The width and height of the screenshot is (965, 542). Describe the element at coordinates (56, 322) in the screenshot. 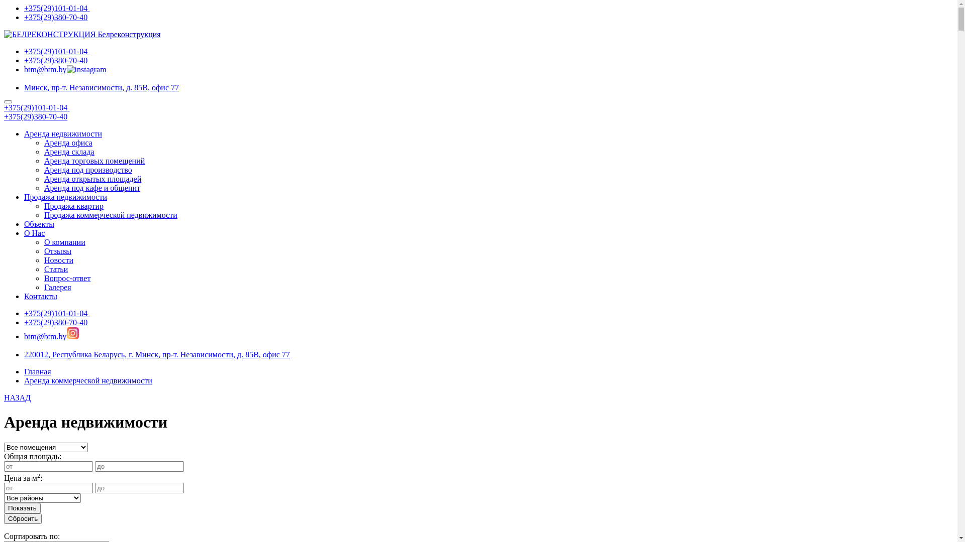

I see `+375(29)380-70-40` at that location.